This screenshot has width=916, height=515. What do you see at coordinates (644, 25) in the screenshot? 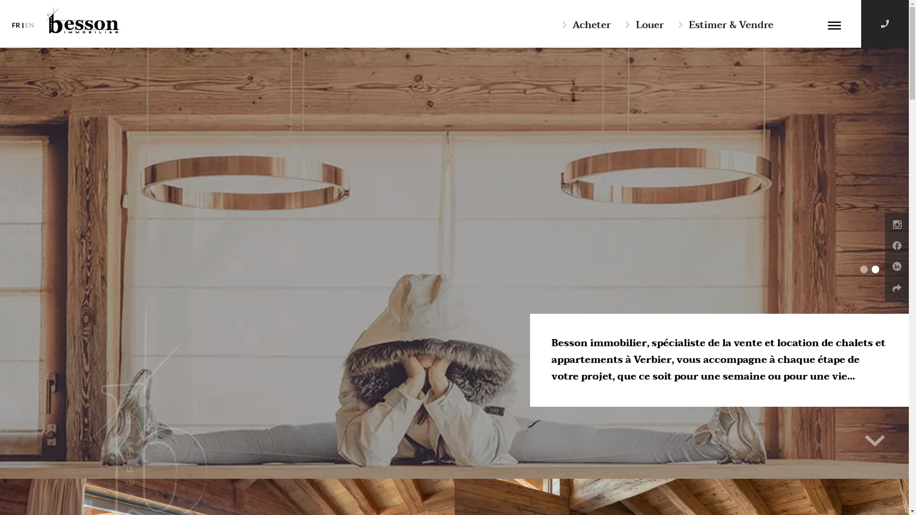
I see `Louer` at bounding box center [644, 25].